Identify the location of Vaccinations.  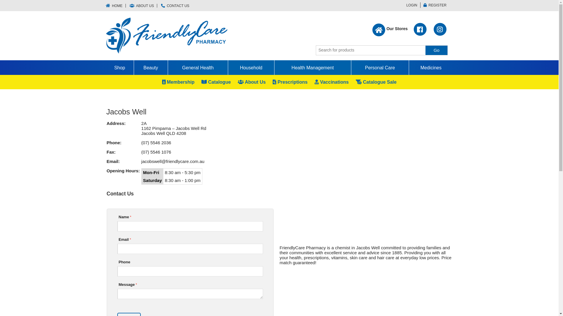
(332, 82).